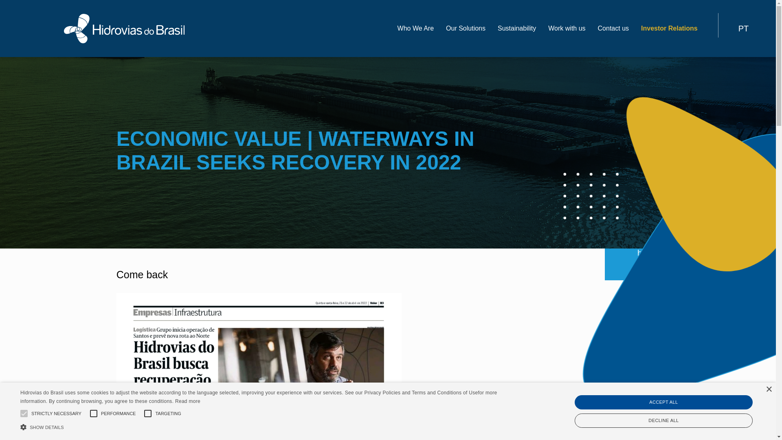  I want to click on Sustainability, so click(516, 28).